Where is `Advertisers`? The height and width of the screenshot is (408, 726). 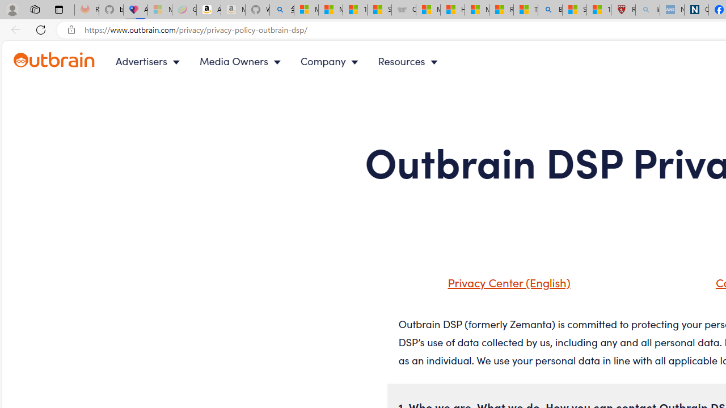 Advertisers is located at coordinates (150, 61).